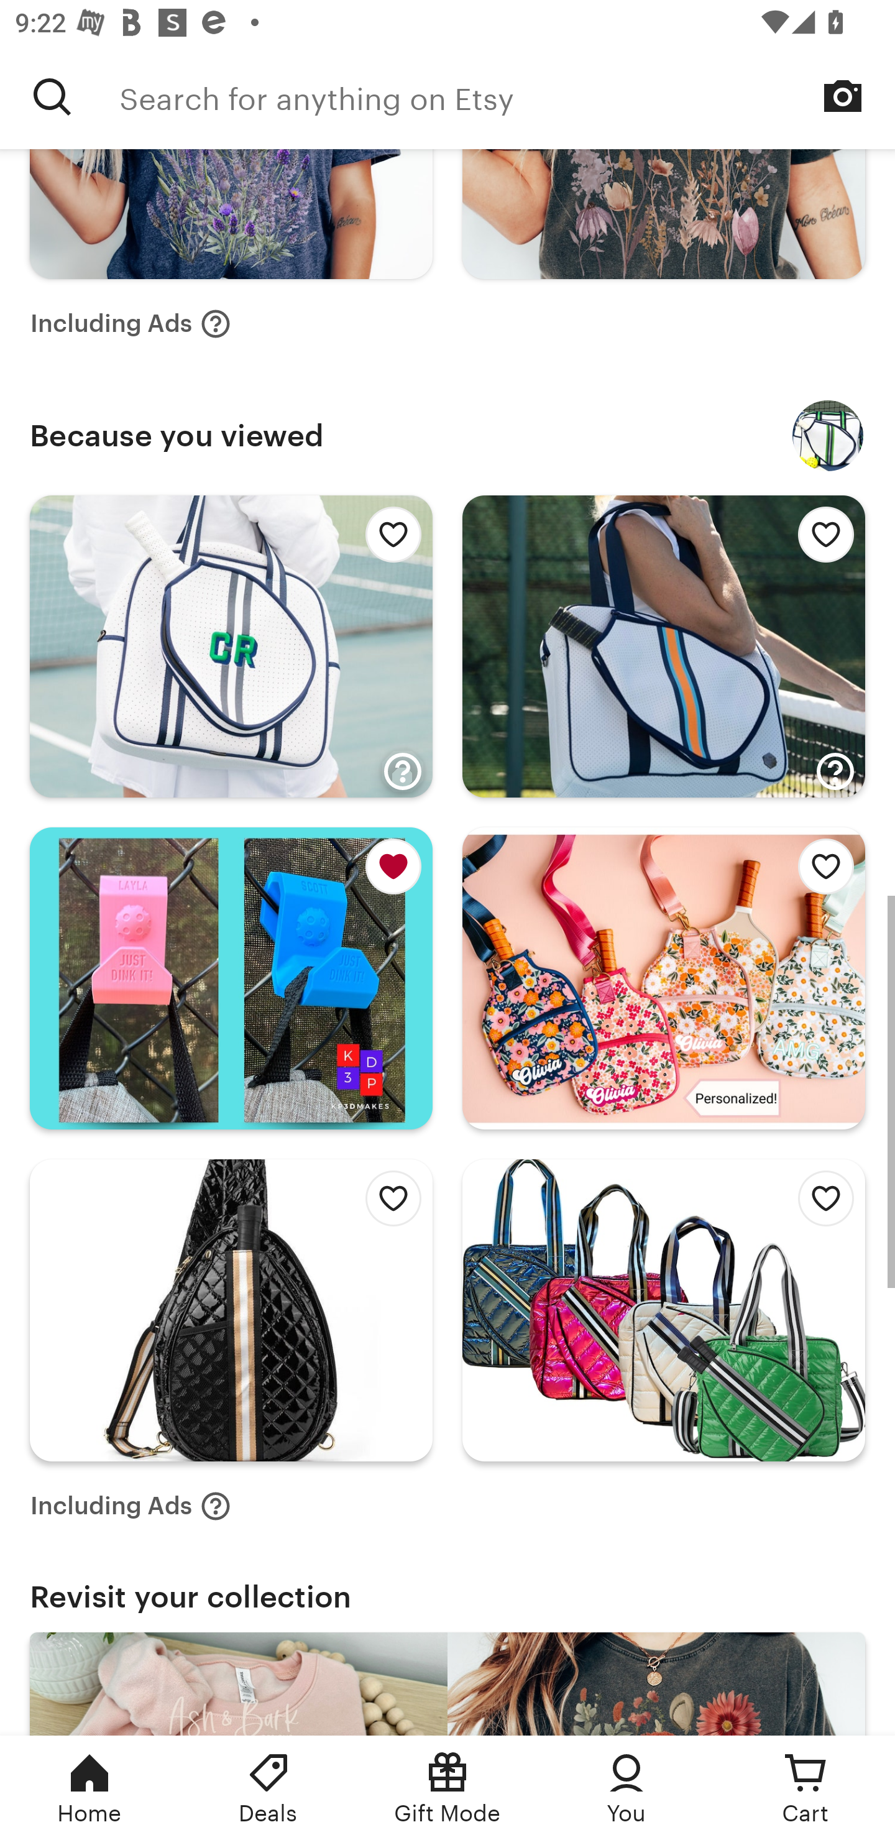 This screenshot has height=1840, width=895. What do you see at coordinates (507, 96) in the screenshot?
I see `Search for anything on Etsy` at bounding box center [507, 96].